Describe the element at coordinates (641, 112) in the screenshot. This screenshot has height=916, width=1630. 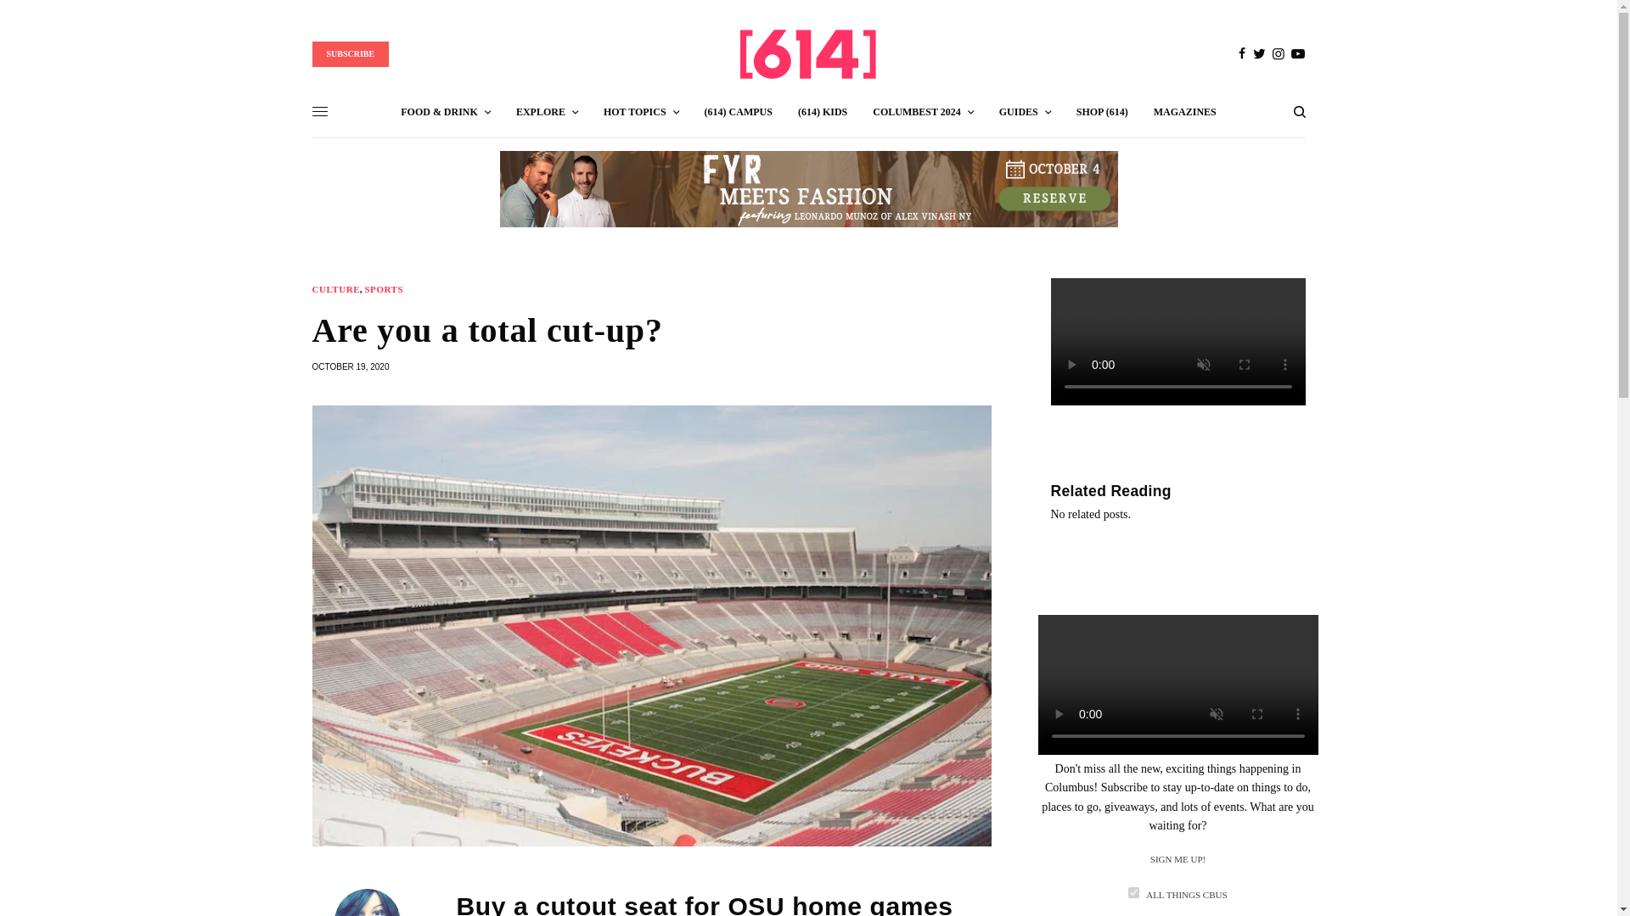
I see `HOT TOPICS` at that location.